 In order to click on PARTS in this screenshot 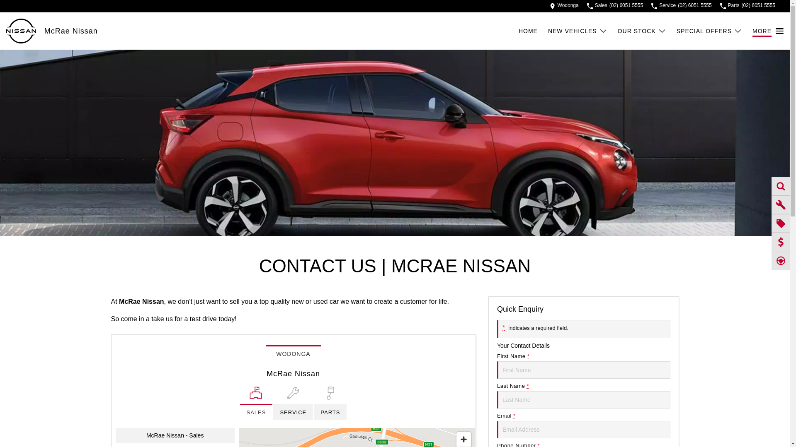, I will do `click(330, 403)`.